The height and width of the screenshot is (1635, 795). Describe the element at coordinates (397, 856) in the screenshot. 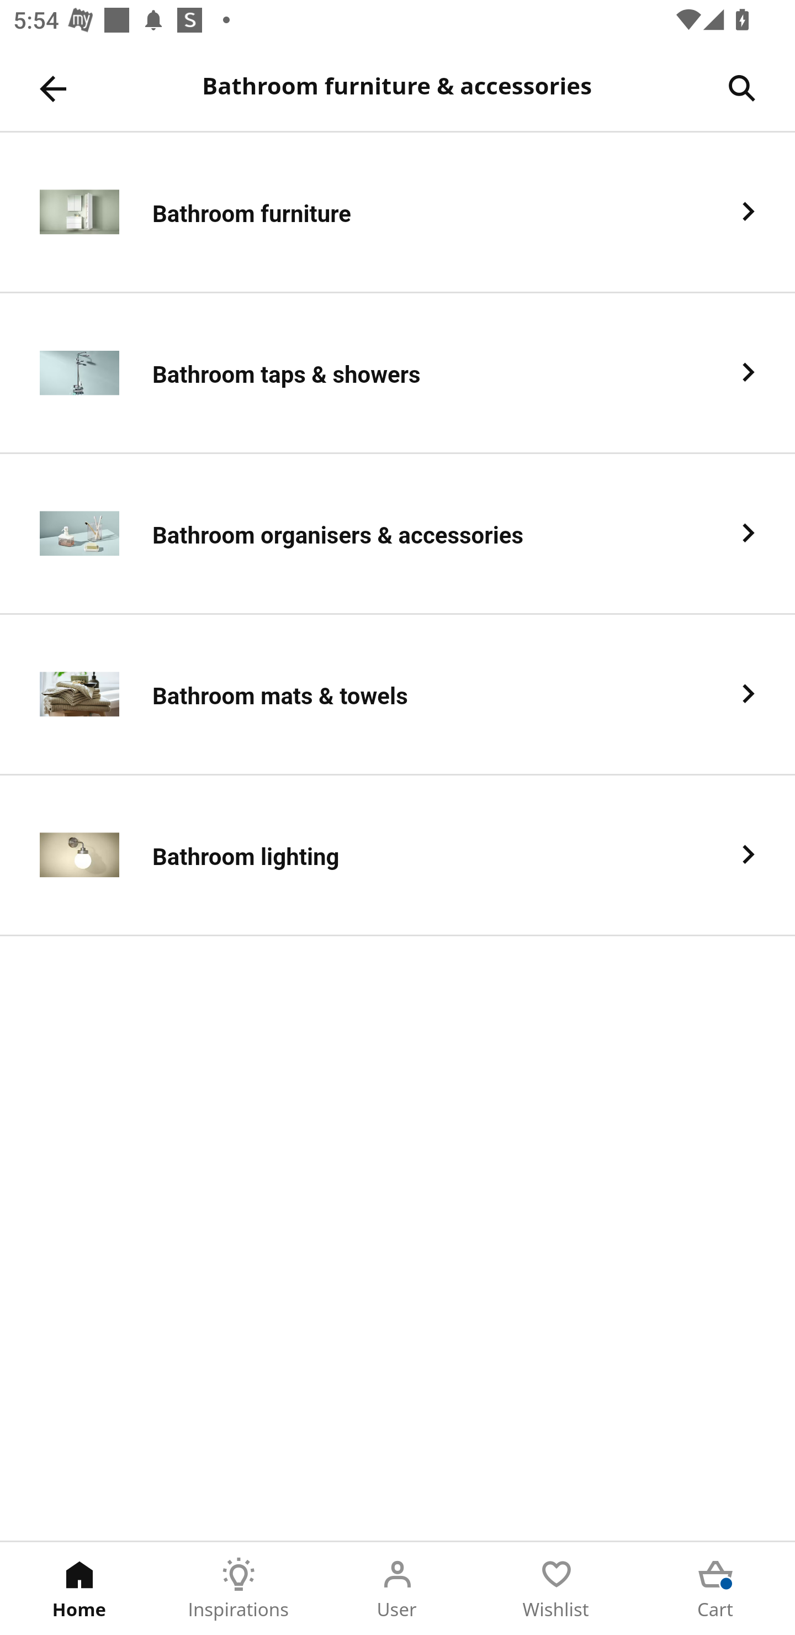

I see `Bathroom lighting` at that location.